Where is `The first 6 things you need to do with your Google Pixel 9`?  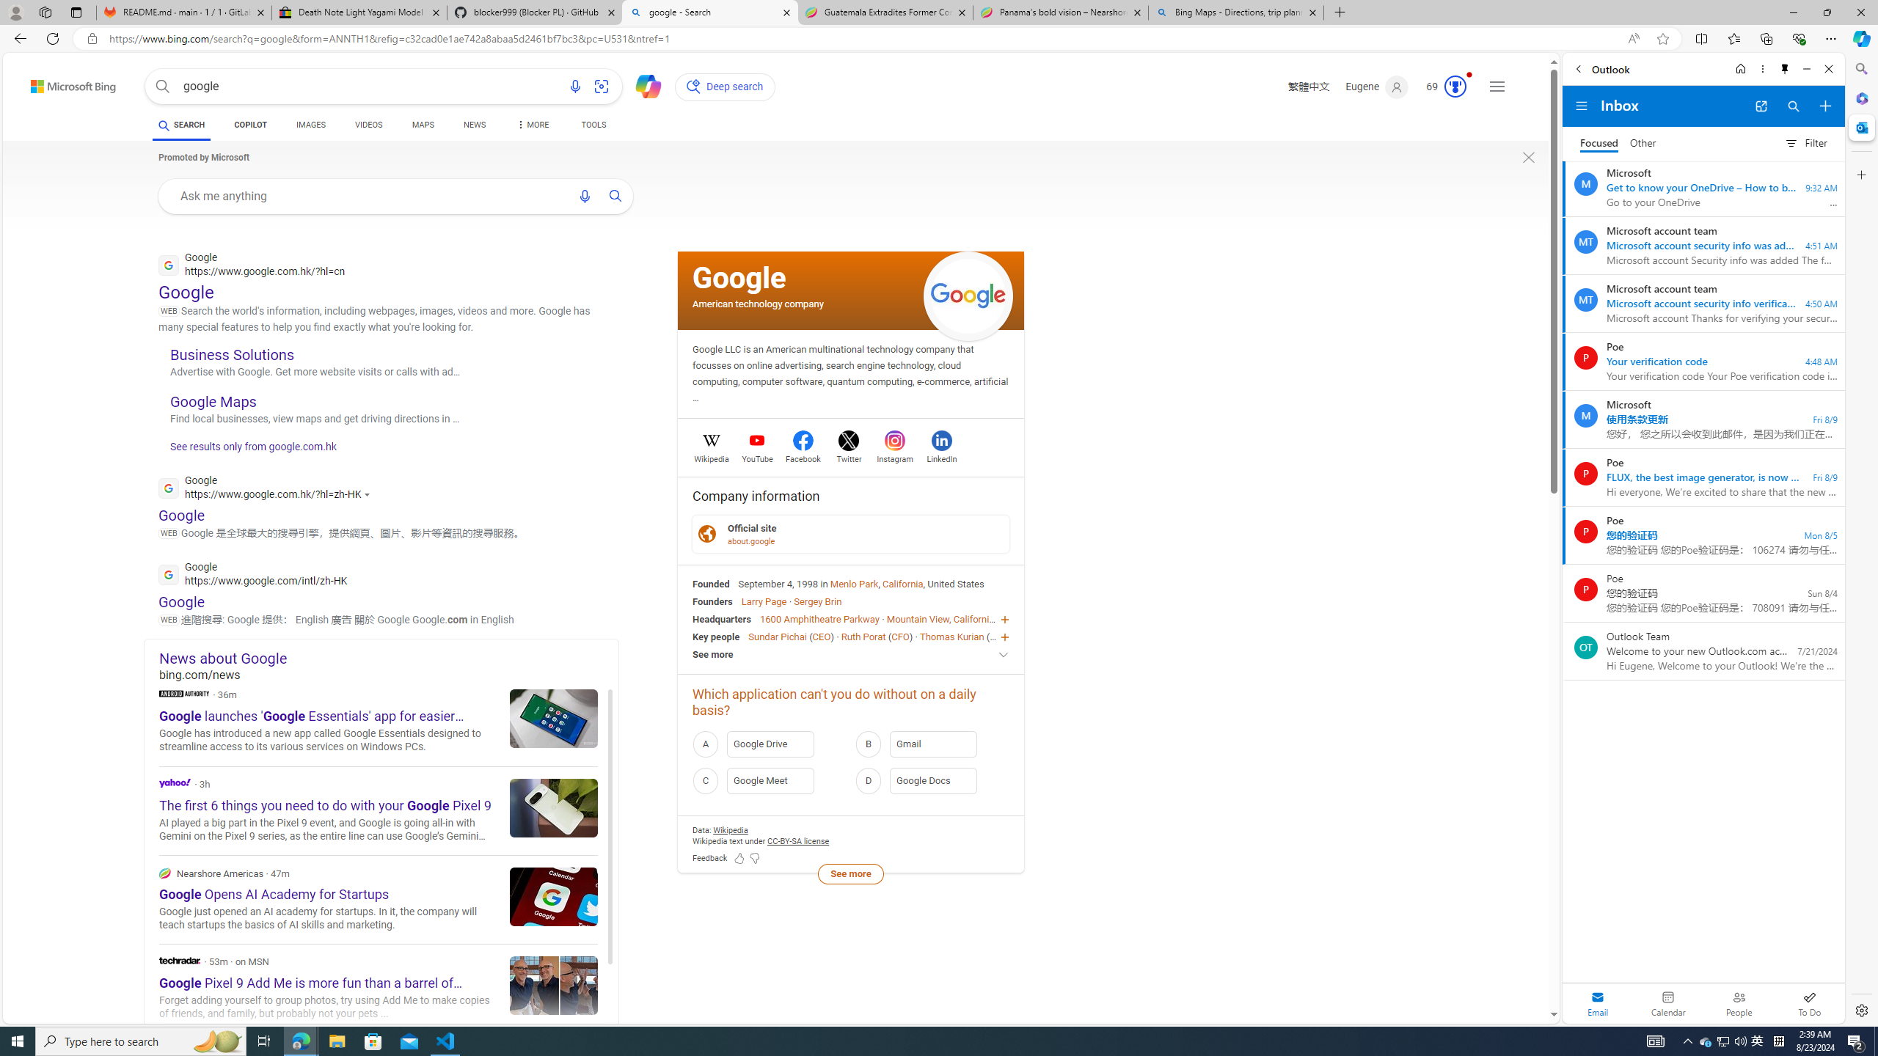 The first 6 things you need to do with your Google Pixel 9 is located at coordinates (553, 807).